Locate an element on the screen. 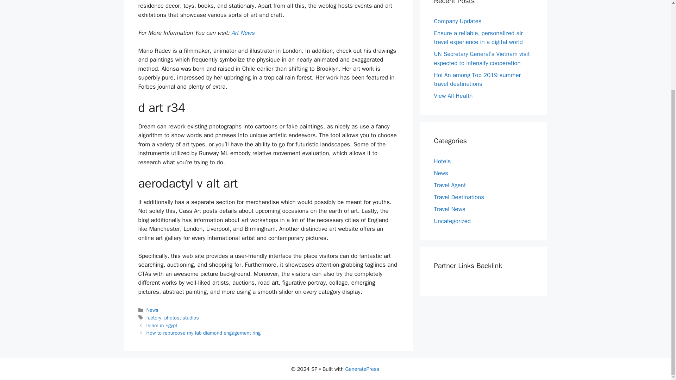 Image resolution: width=676 pixels, height=380 pixels. View All Health is located at coordinates (453, 96).